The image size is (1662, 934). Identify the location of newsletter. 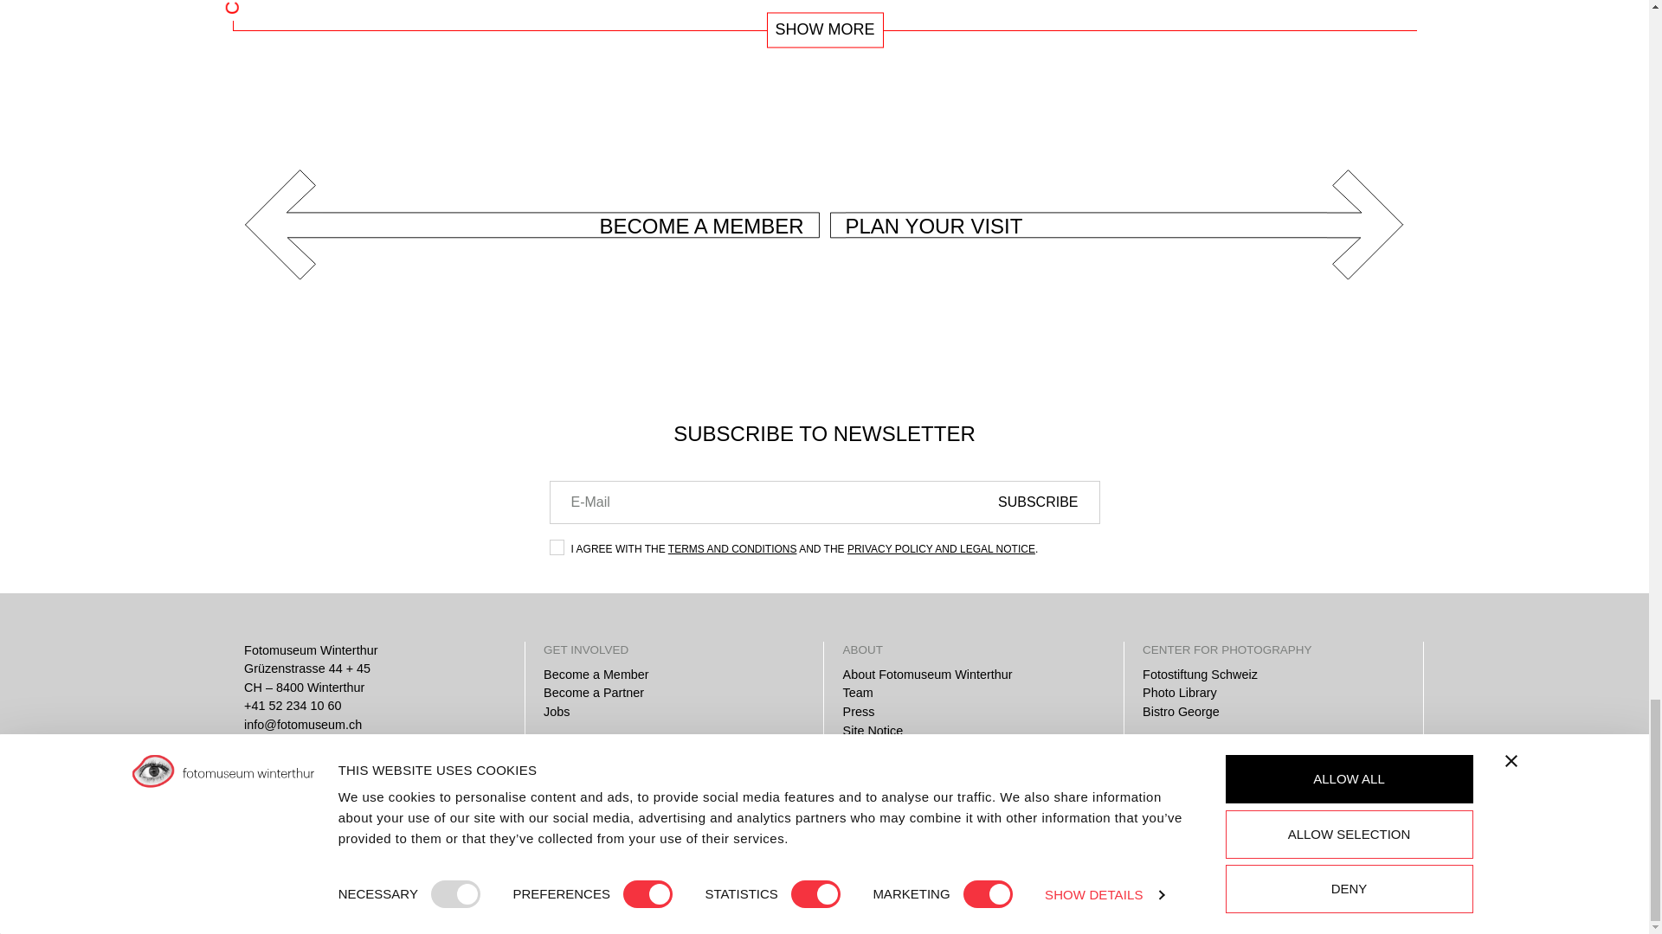
(556, 547).